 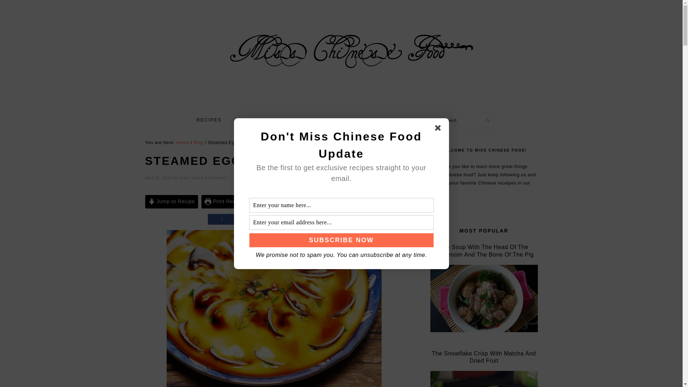 I want to click on TUTORIALS, so click(x=368, y=120).